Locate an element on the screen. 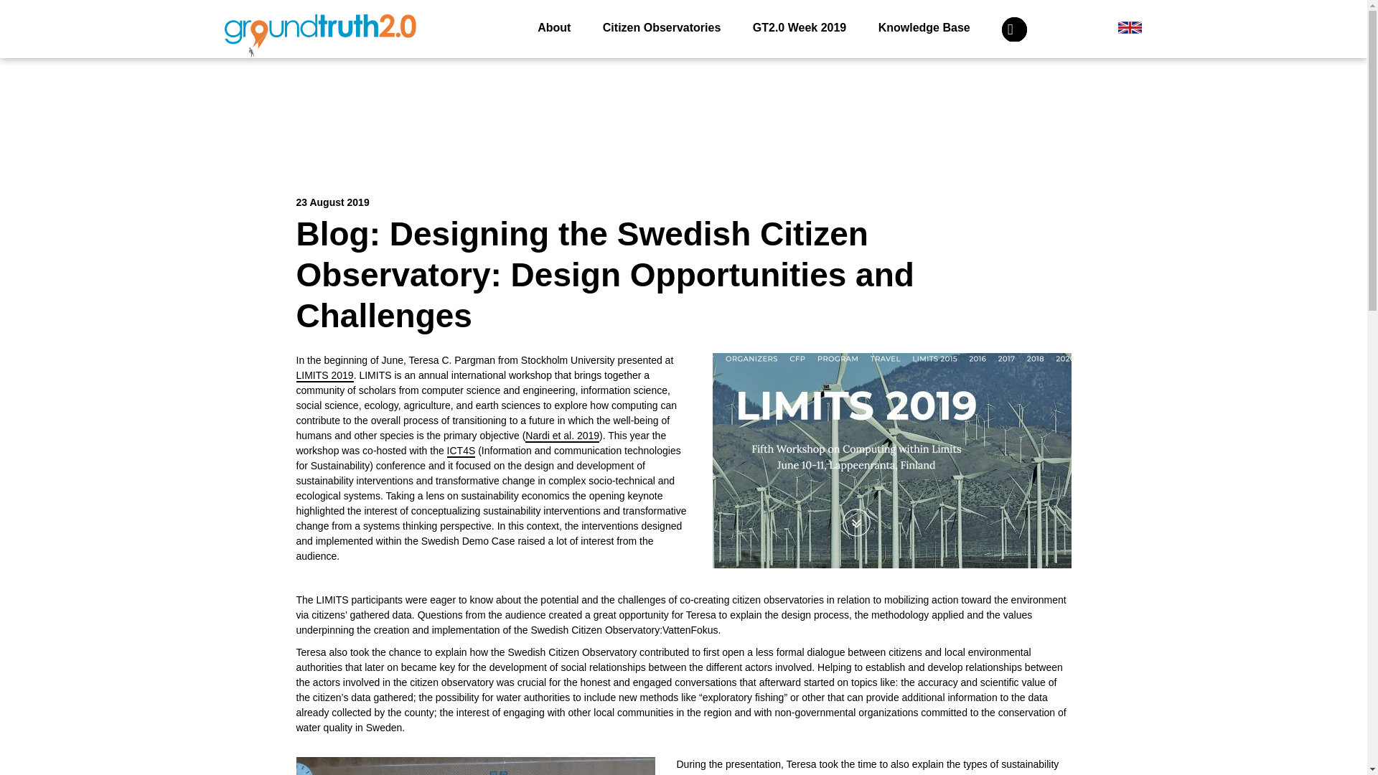 Image resolution: width=1378 pixels, height=775 pixels. Citizen Observatories is located at coordinates (662, 27).